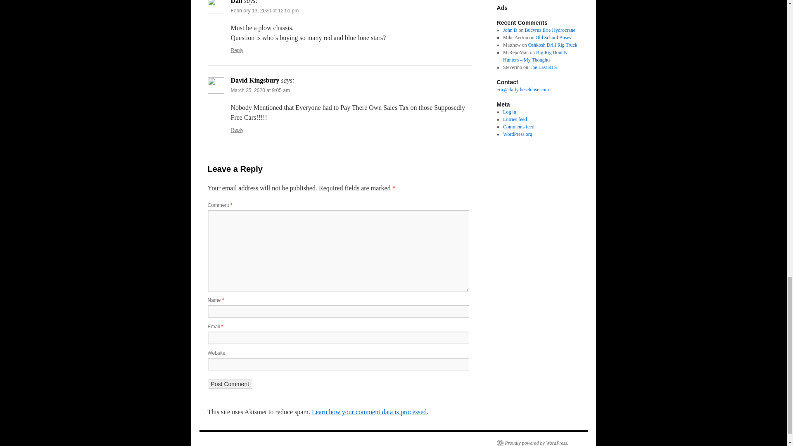  I want to click on Learn how your comment data is processed, so click(369, 412).